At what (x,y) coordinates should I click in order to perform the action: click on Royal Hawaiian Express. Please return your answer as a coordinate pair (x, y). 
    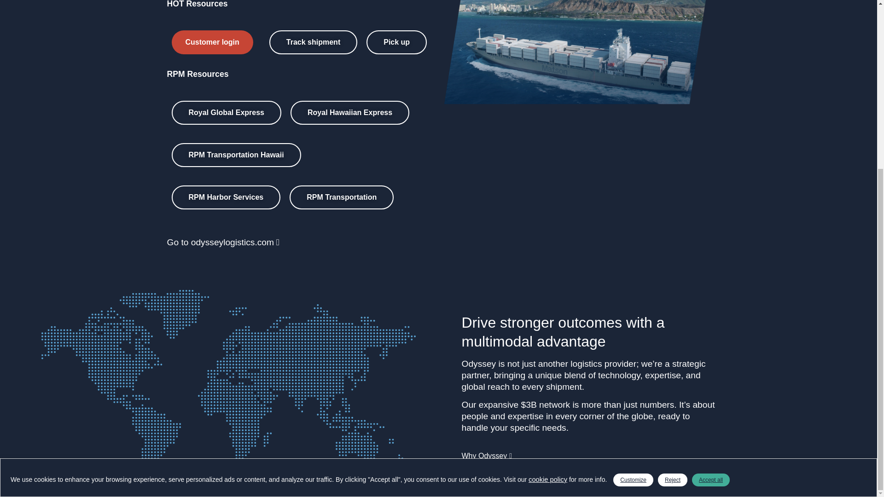
    Looking at the image, I should click on (350, 113).